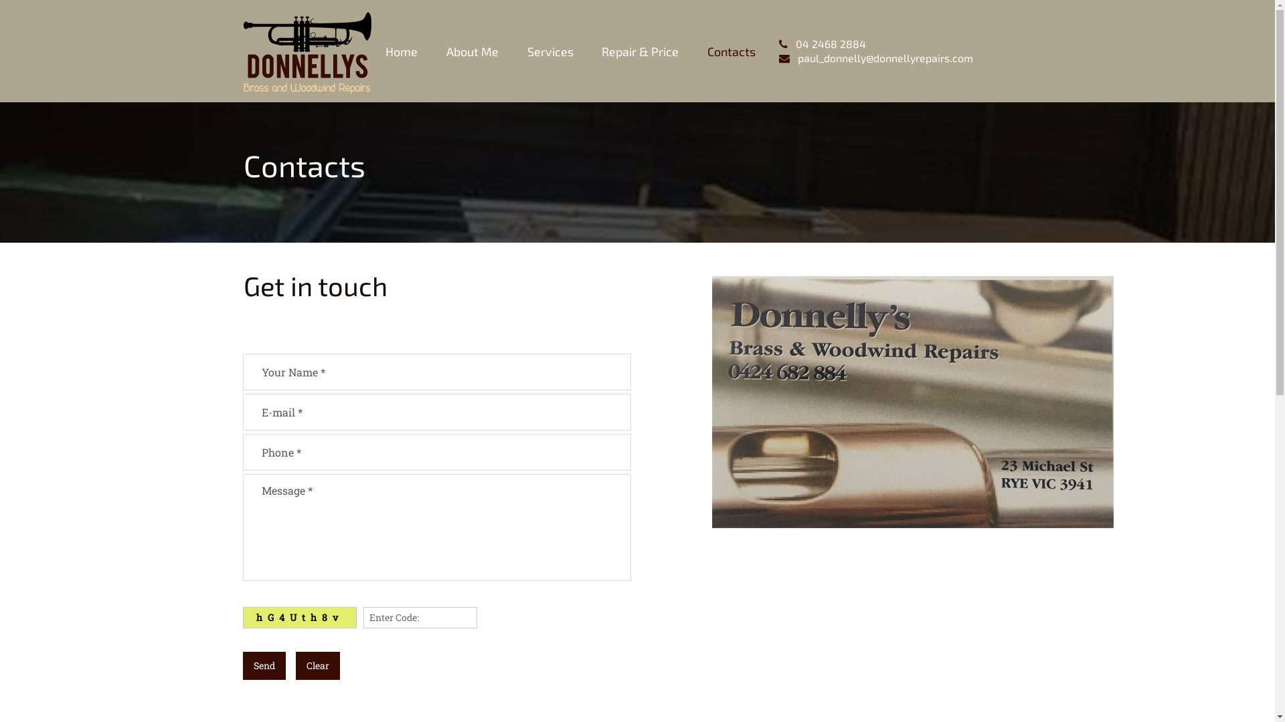  What do you see at coordinates (550, 51) in the screenshot?
I see `Services` at bounding box center [550, 51].